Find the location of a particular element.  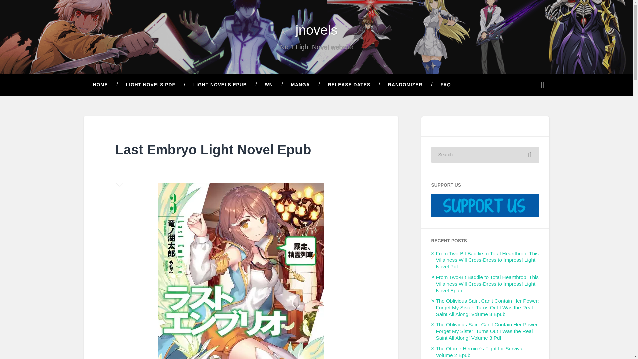

jnovels is located at coordinates (316, 30).